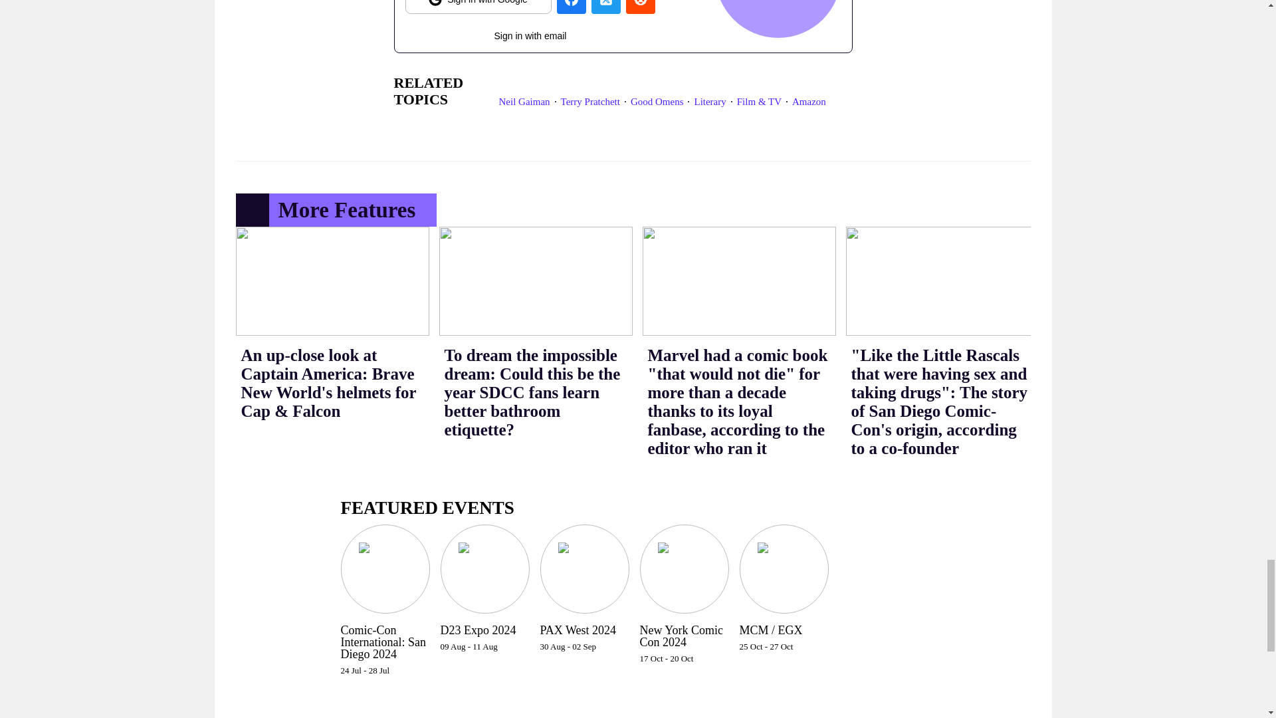  Describe the element at coordinates (530, 33) in the screenshot. I see `Sign in with email` at that location.